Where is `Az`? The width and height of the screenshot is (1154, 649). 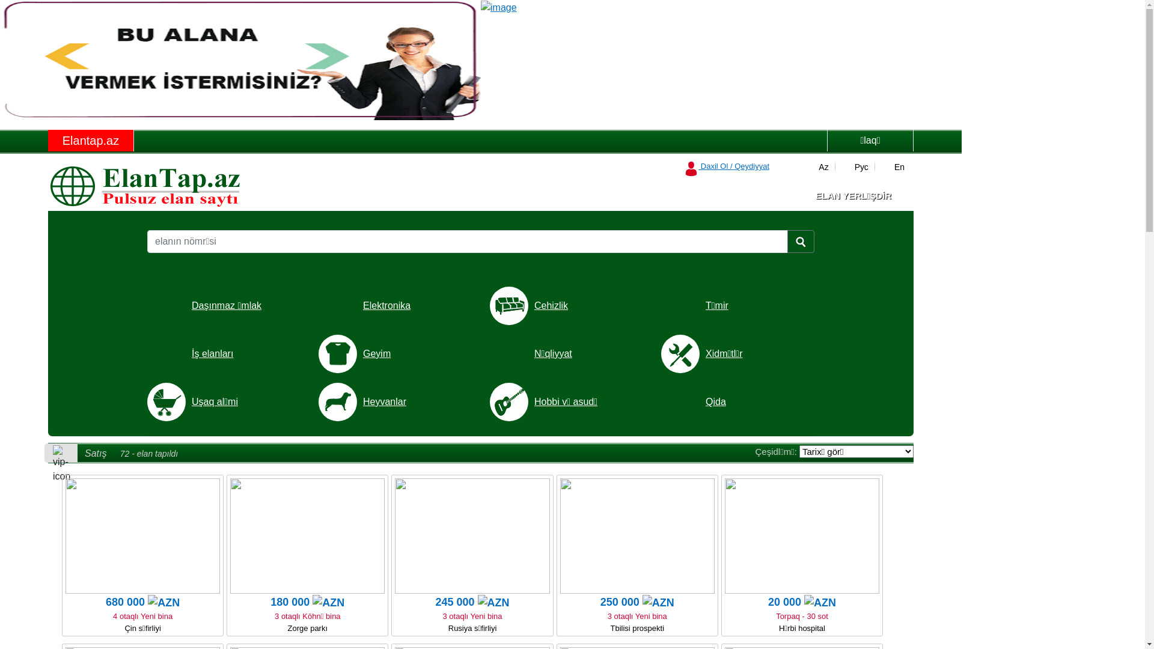
Az is located at coordinates (817, 167).